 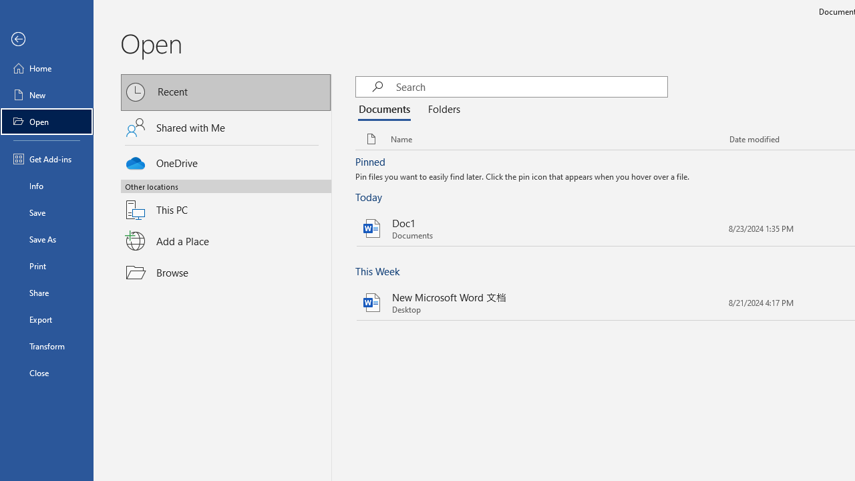 I want to click on Save As, so click(x=47, y=239).